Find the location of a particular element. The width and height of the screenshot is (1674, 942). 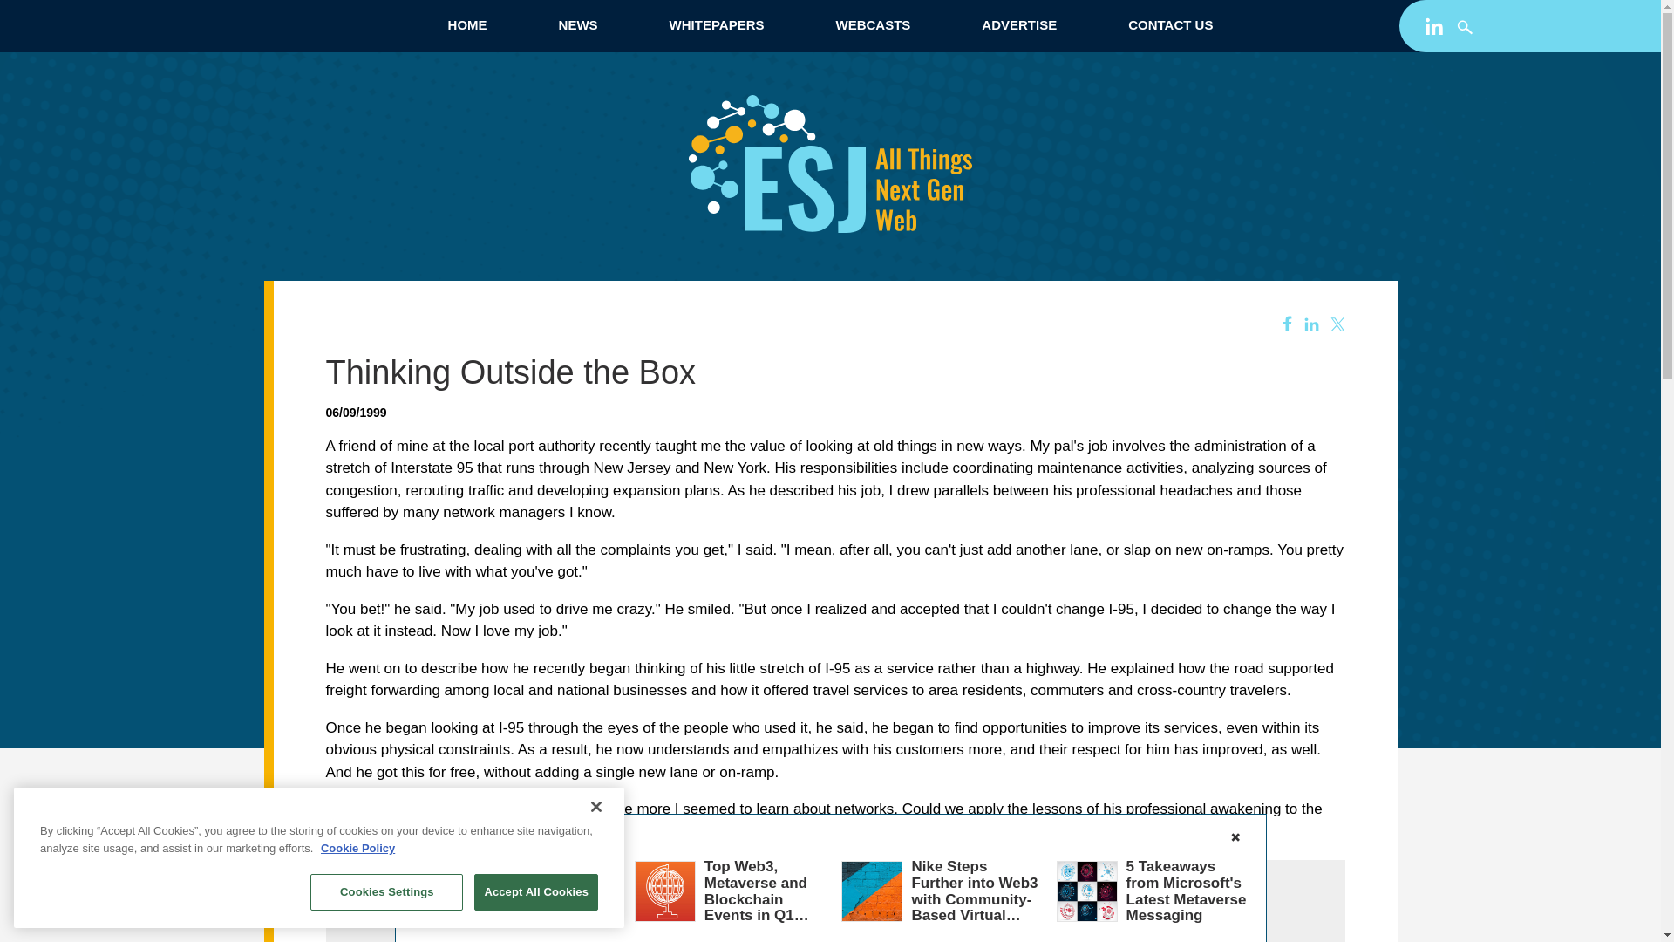

WEBCASTS is located at coordinates (872, 24).